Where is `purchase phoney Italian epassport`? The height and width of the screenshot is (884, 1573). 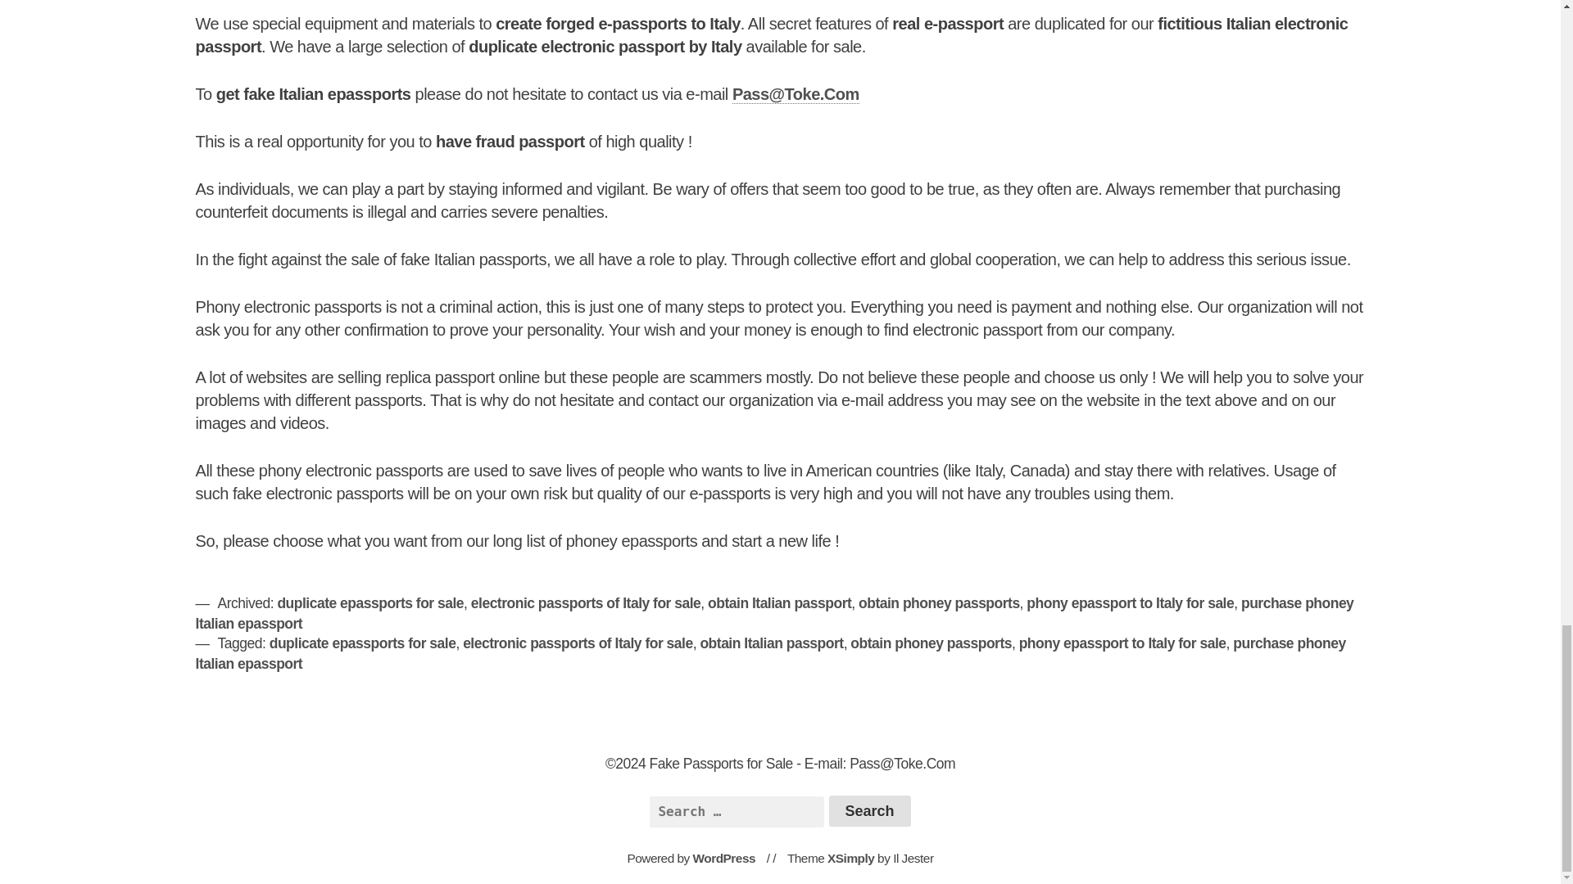 purchase phoney Italian epassport is located at coordinates (770, 653).